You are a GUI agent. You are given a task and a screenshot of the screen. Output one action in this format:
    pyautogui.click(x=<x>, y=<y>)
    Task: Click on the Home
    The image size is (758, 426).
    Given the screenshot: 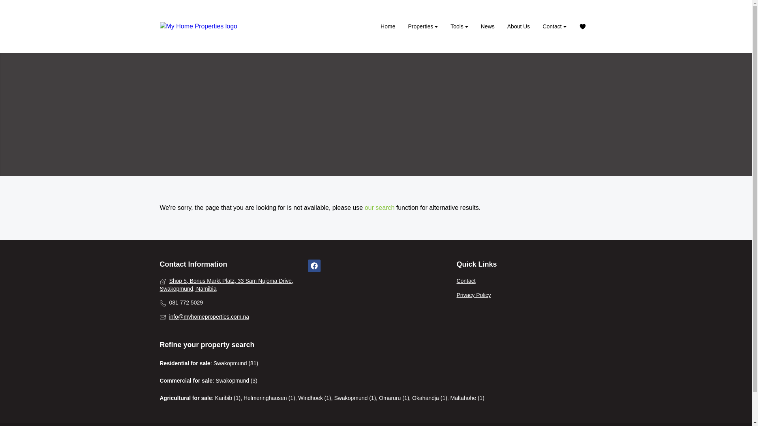 What is the action you would take?
    pyautogui.click(x=388, y=26)
    